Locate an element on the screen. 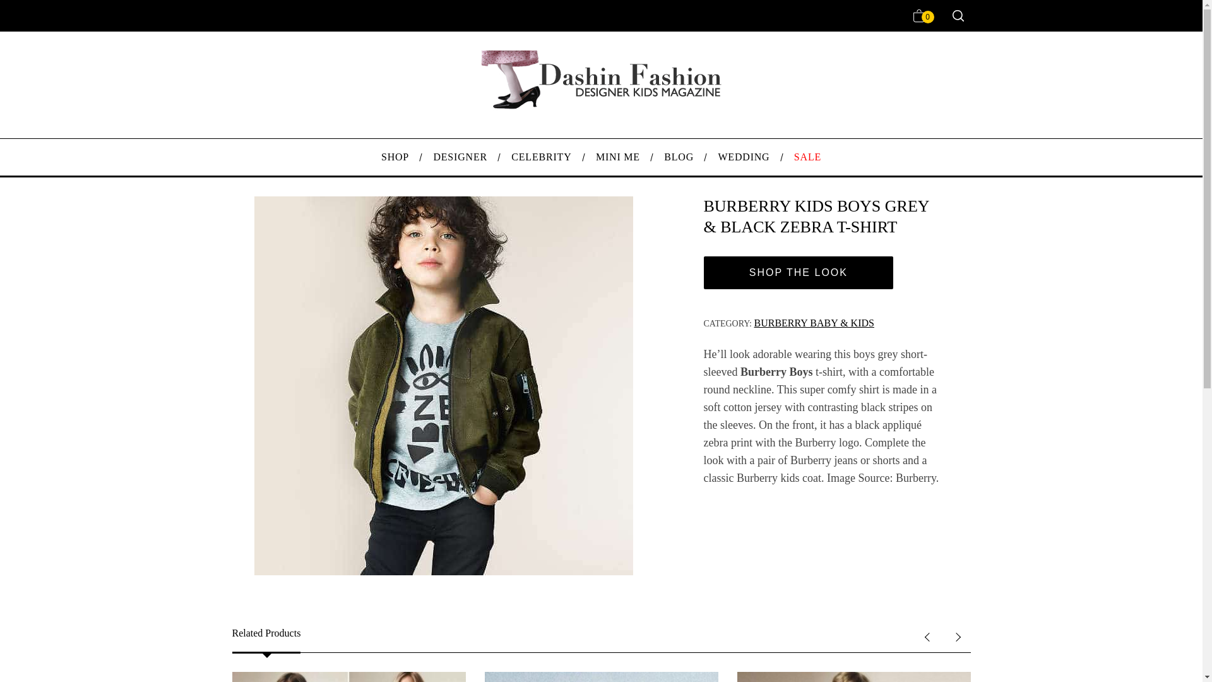 The height and width of the screenshot is (682, 1212). CELEBRITY is located at coordinates (542, 157).